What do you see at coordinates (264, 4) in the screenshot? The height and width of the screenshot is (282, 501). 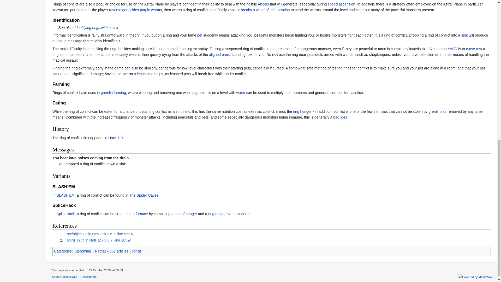 I see `Angels` at bounding box center [264, 4].